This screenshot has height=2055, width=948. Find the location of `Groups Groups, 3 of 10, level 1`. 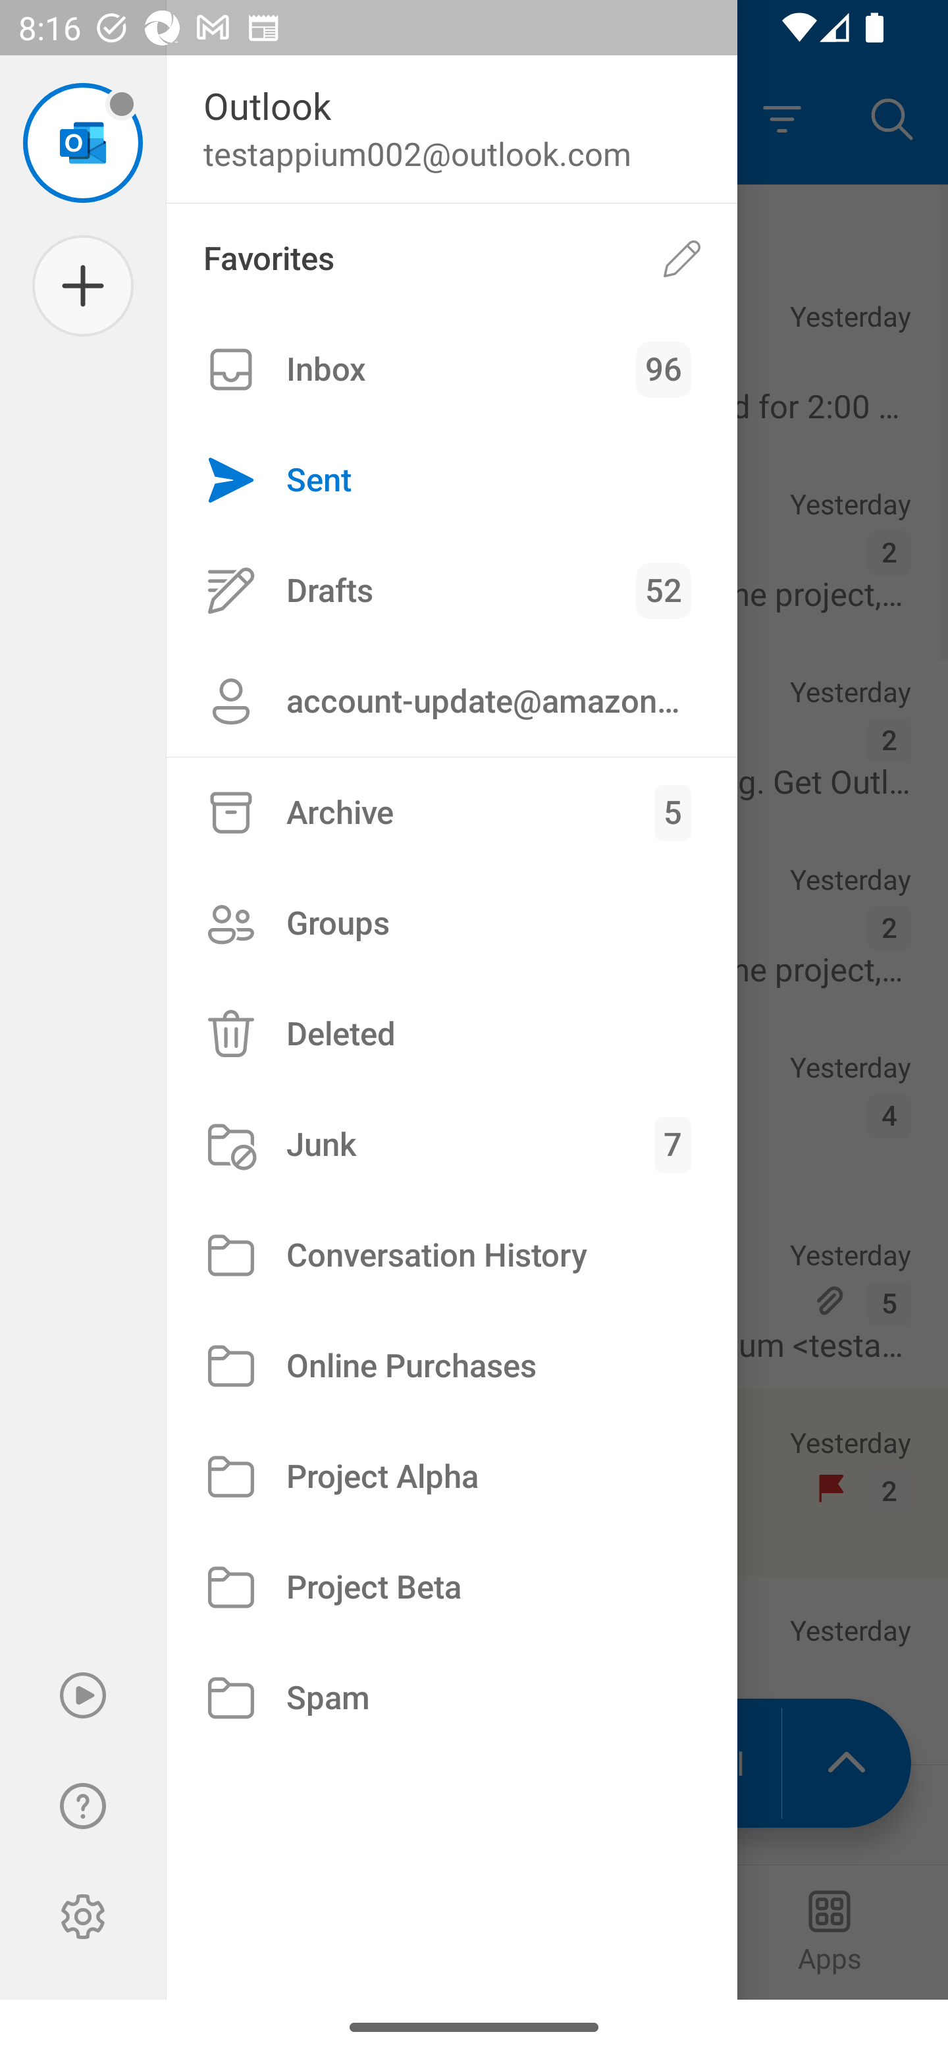

Groups Groups, 3 of 10, level 1 is located at coordinates (452, 922).